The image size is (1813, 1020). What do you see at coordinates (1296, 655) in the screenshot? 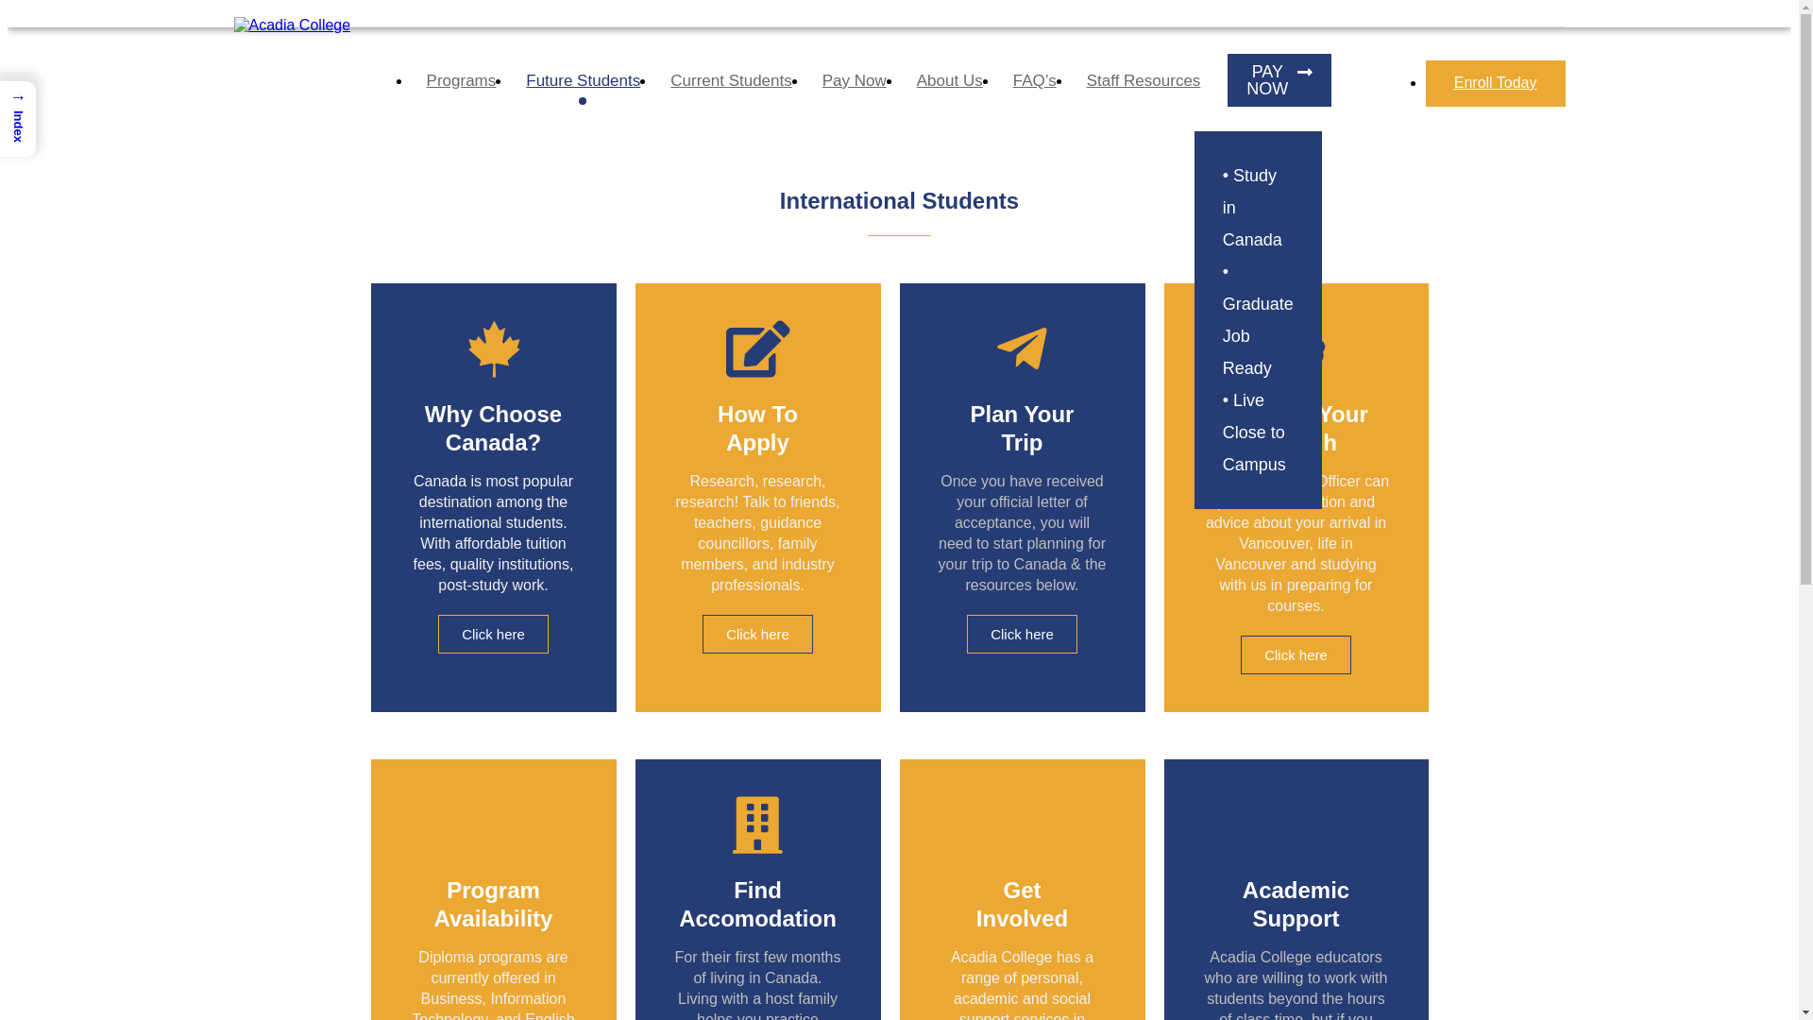
I see `Click here` at bounding box center [1296, 655].